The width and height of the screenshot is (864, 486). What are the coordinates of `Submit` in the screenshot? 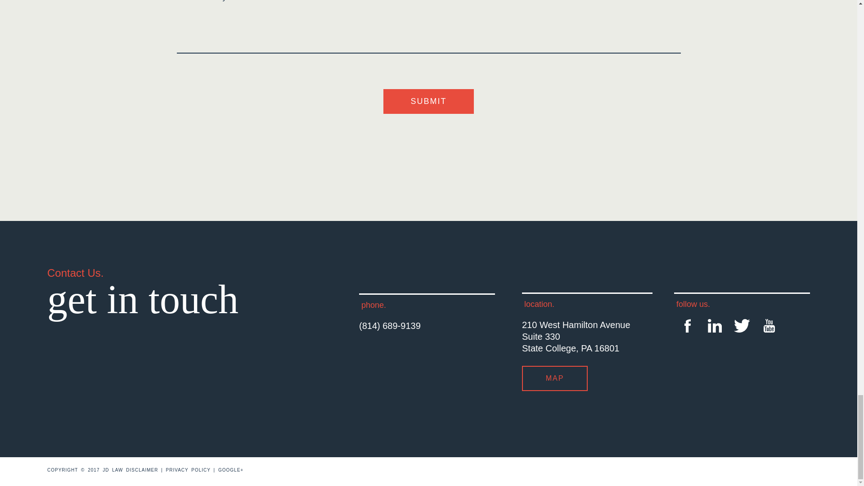 It's located at (428, 101).